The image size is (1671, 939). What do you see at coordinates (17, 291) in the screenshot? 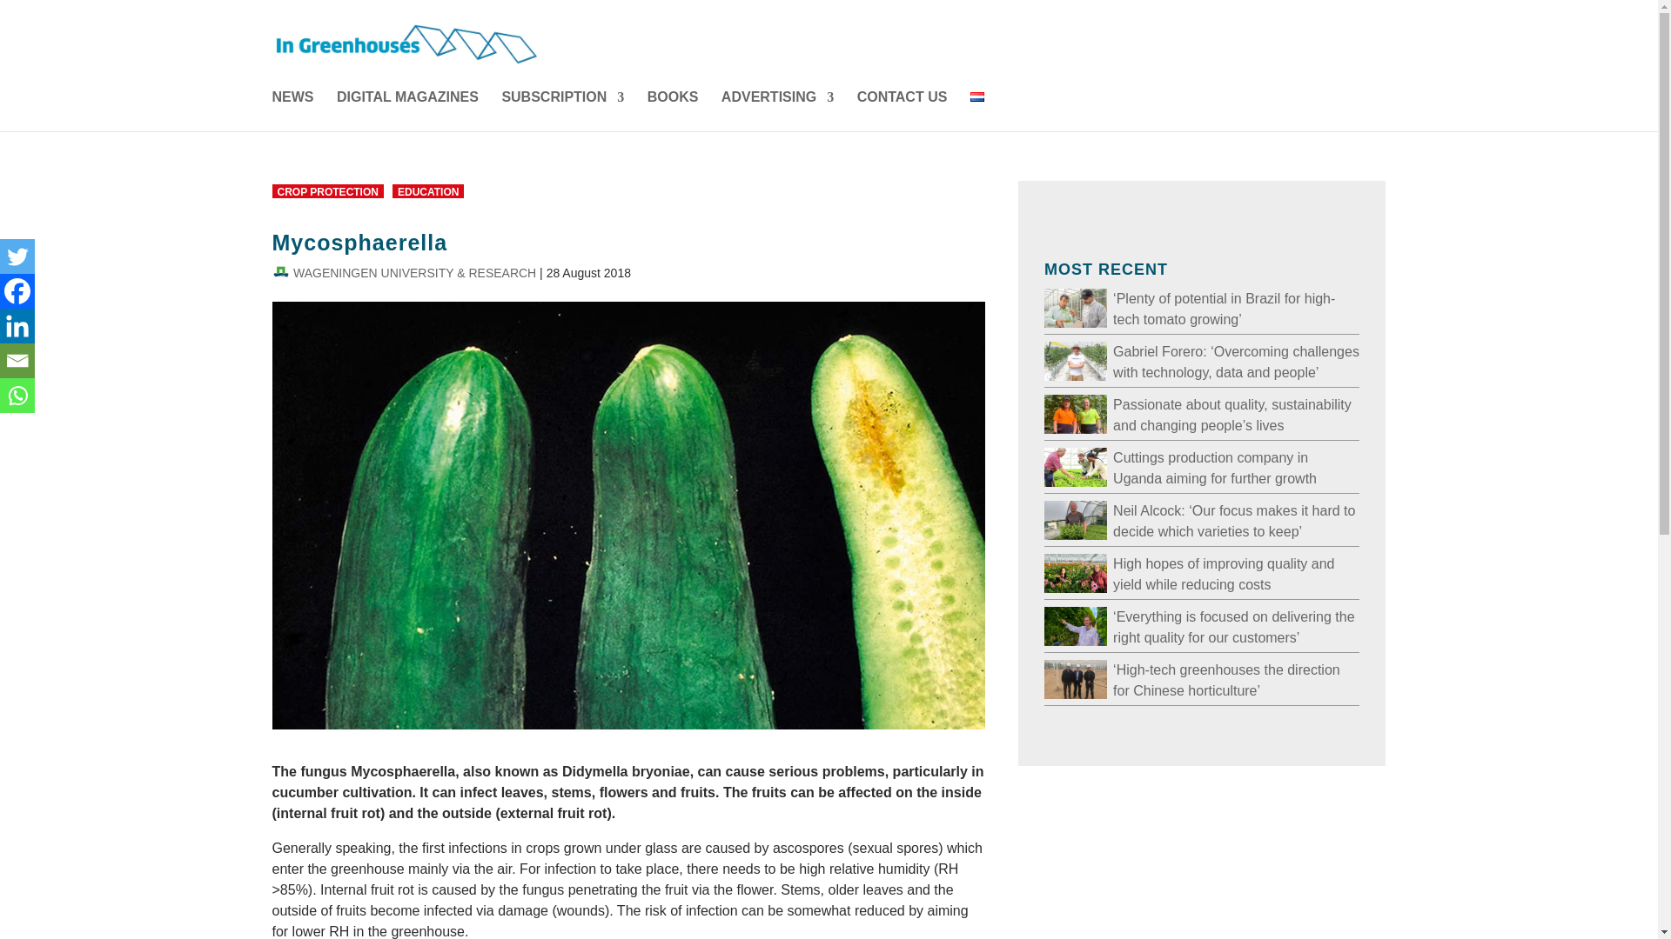
I see `Facebook` at bounding box center [17, 291].